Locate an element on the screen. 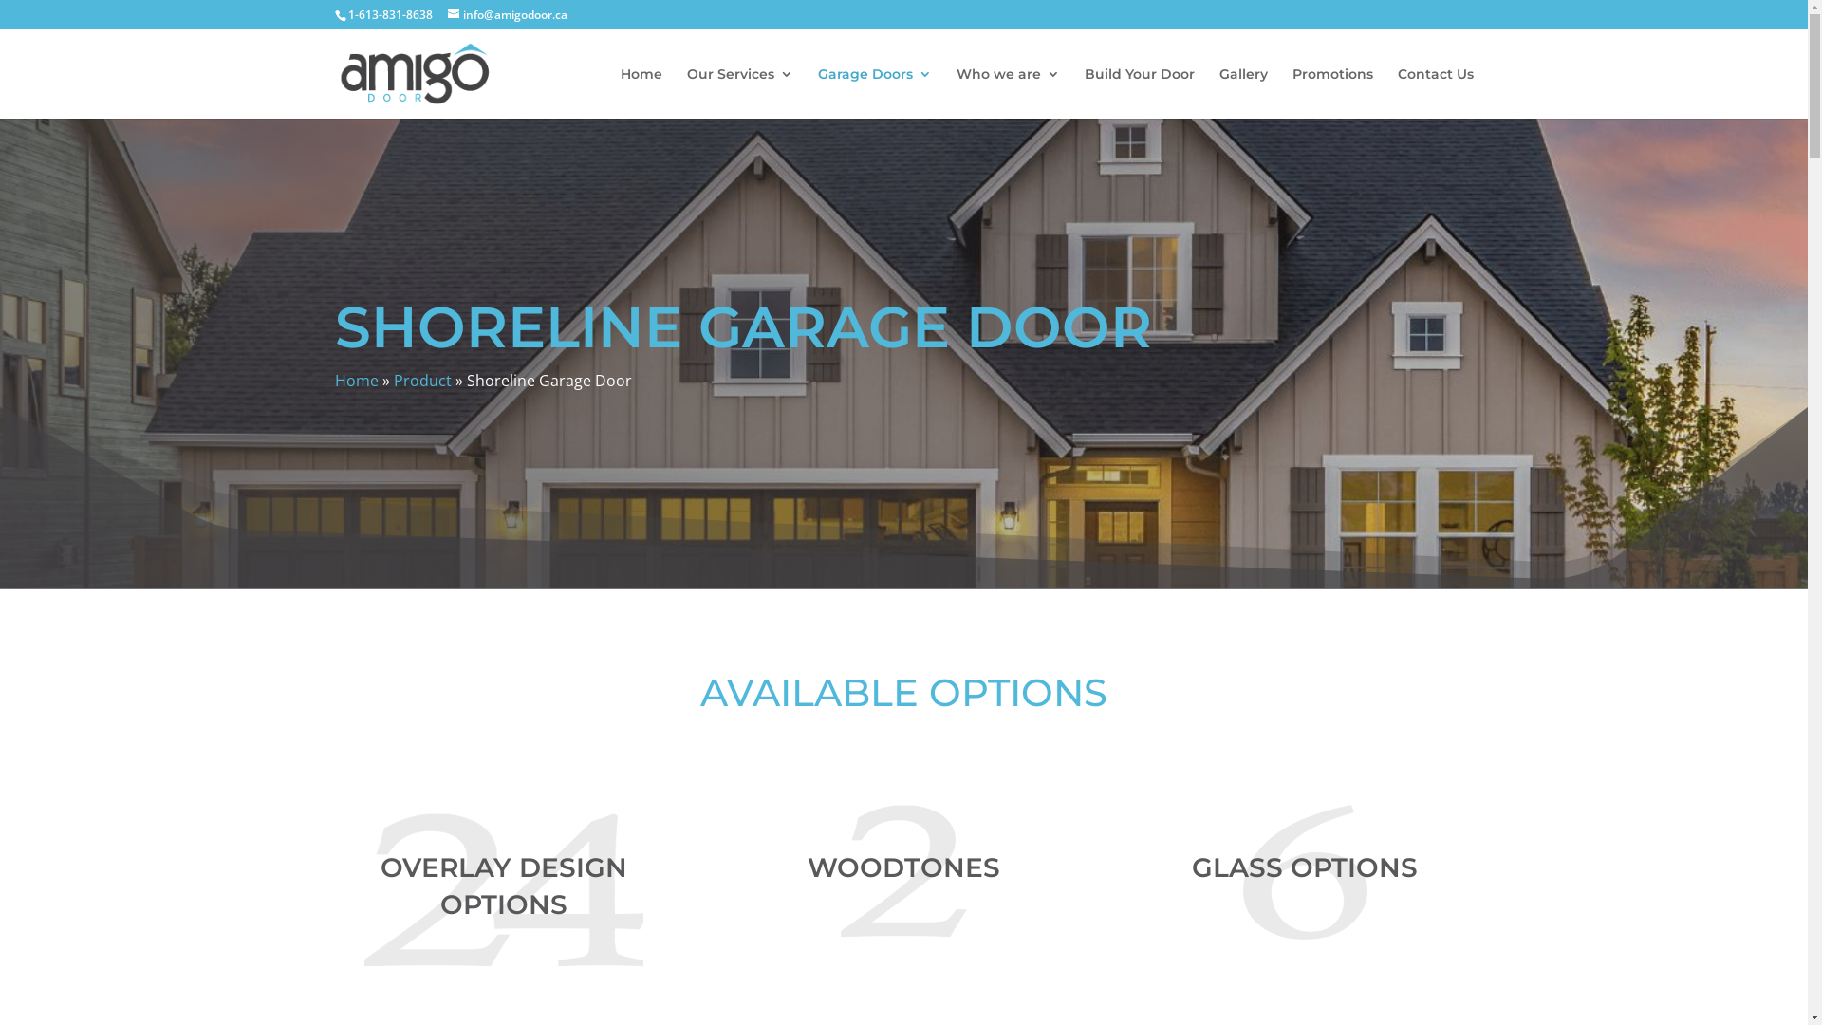 This screenshot has width=1822, height=1025. Contact Us is located at coordinates (1435, 93).